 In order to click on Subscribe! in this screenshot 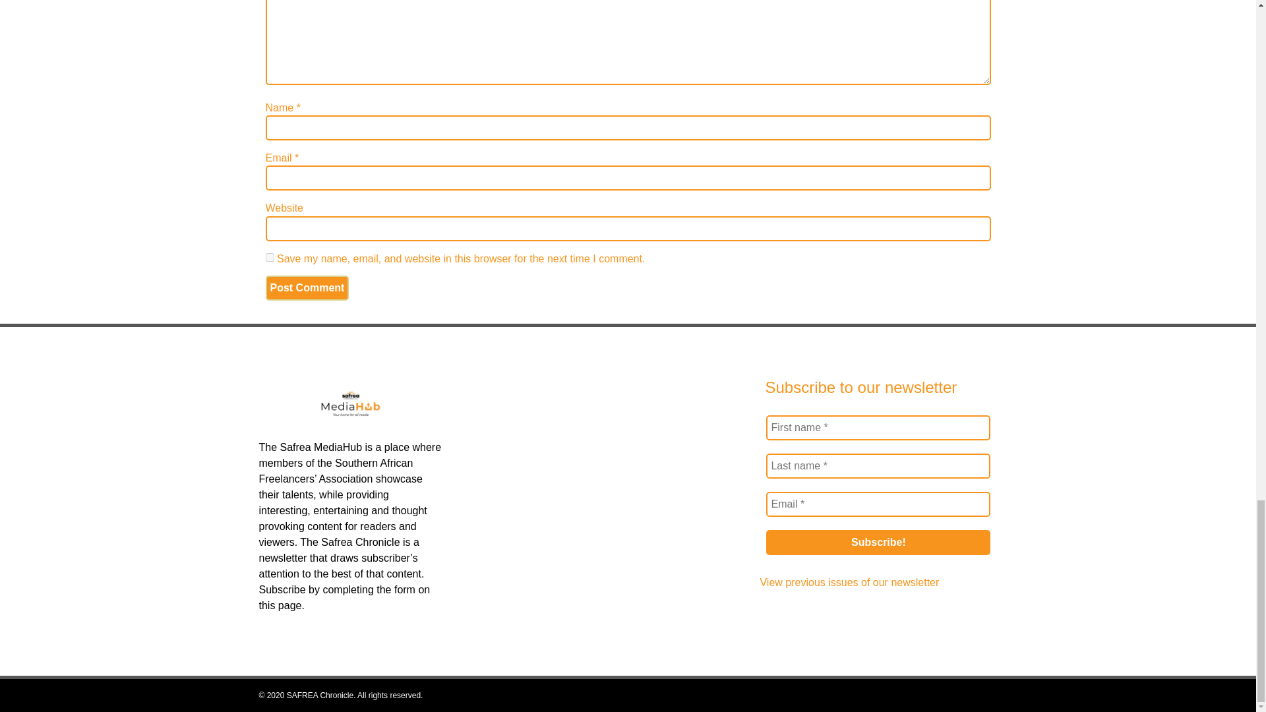, I will do `click(878, 542)`.